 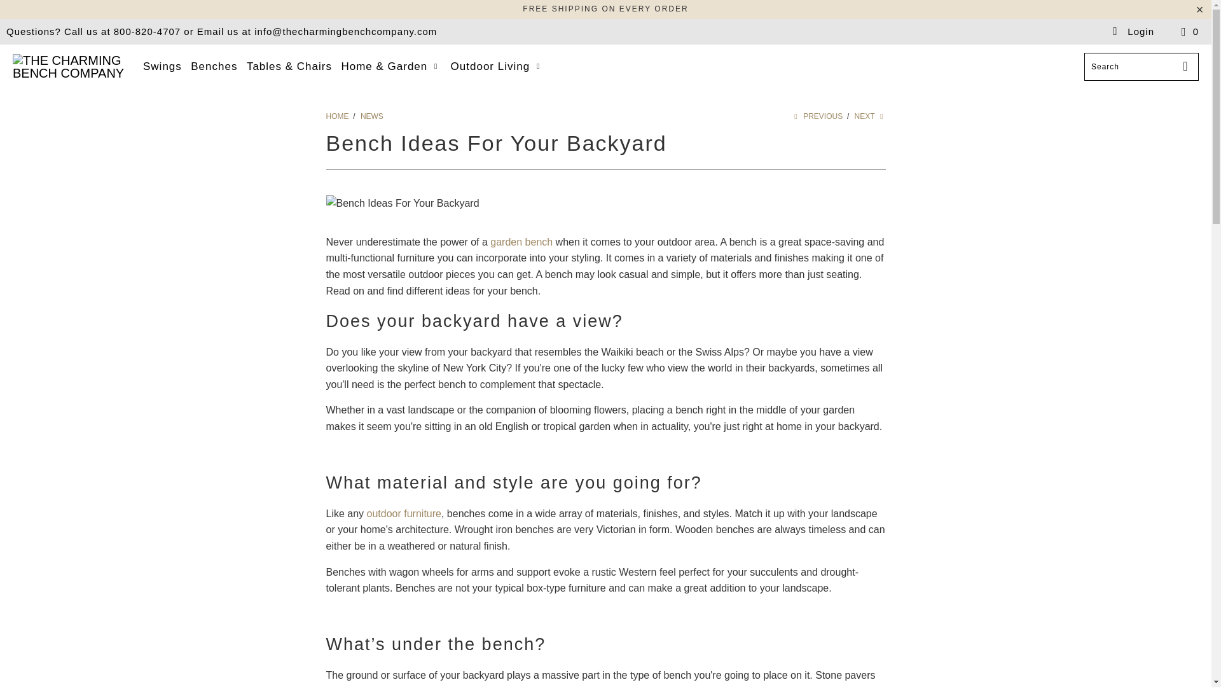 I want to click on My Account , so click(x=1132, y=32).